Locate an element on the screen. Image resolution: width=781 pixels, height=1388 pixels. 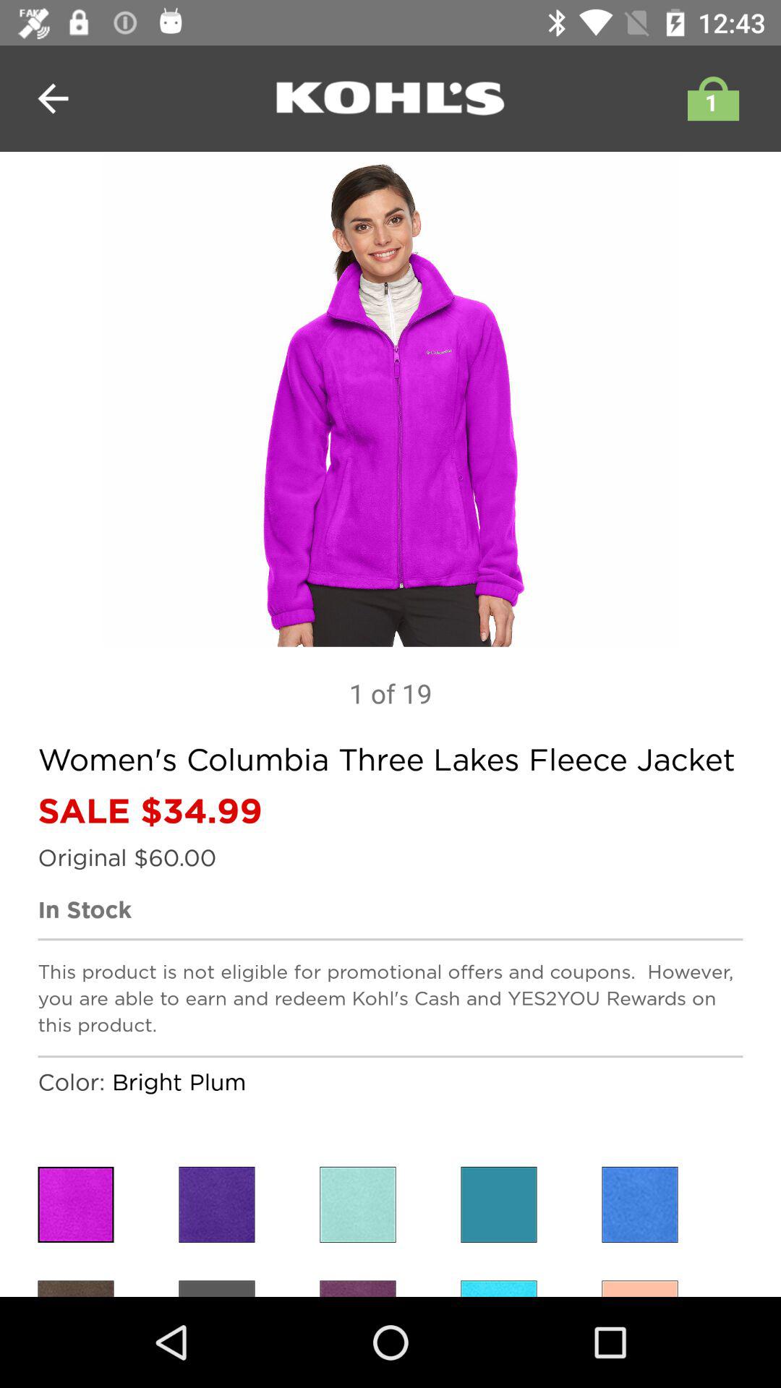
selection for a different color jacket is located at coordinates (357, 1288).